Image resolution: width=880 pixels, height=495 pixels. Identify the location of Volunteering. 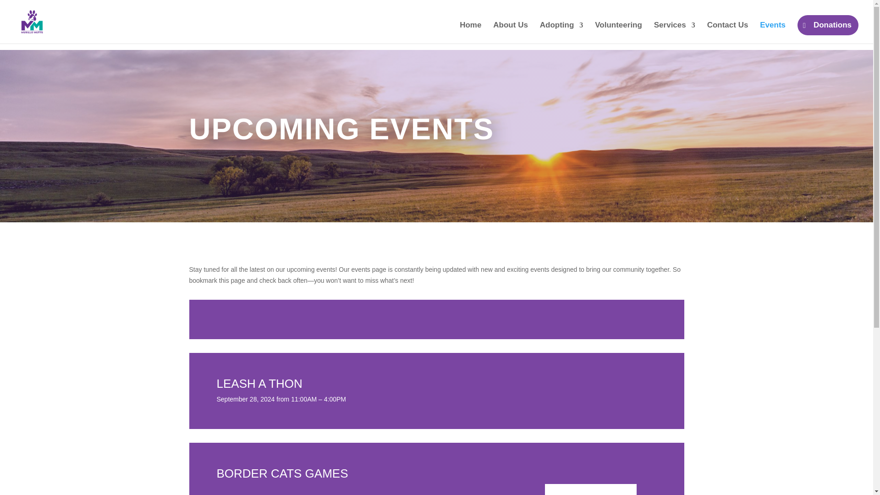
(618, 33).